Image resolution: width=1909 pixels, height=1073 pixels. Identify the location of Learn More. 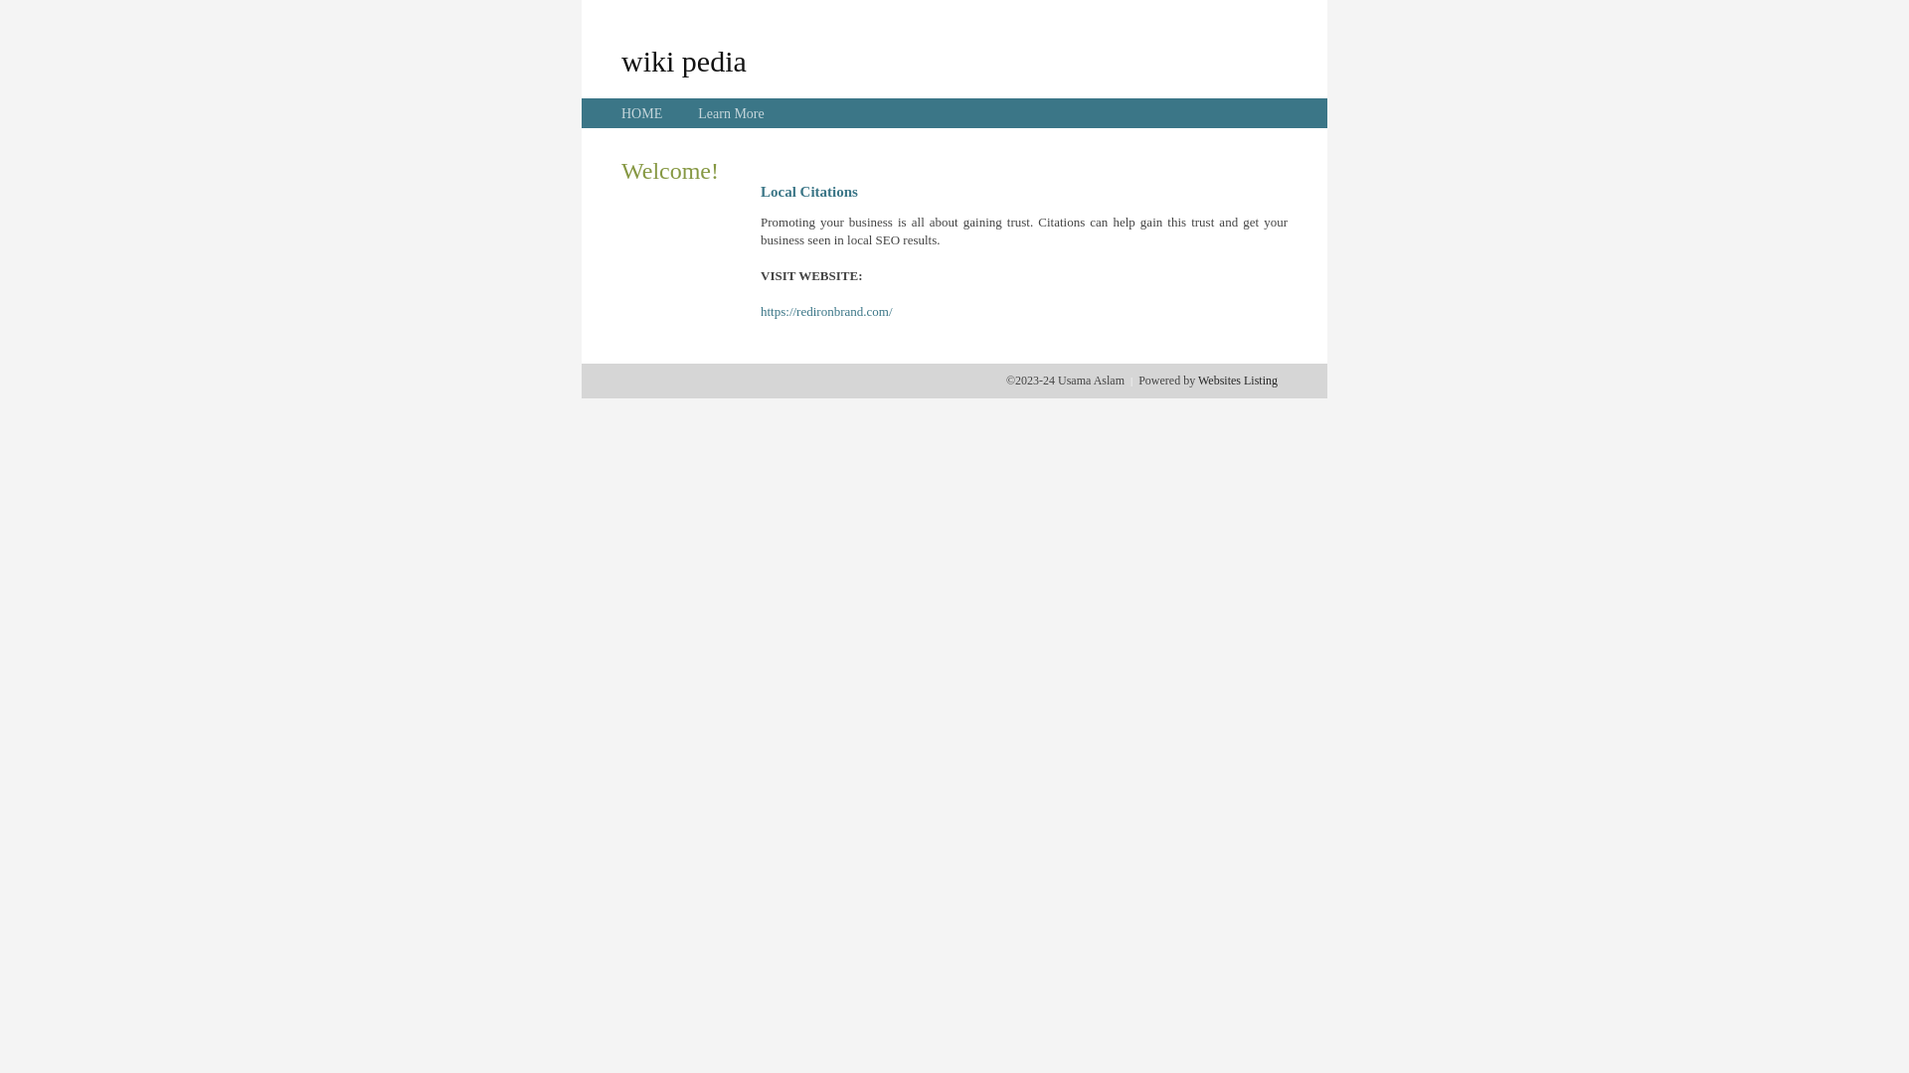
(731, 113).